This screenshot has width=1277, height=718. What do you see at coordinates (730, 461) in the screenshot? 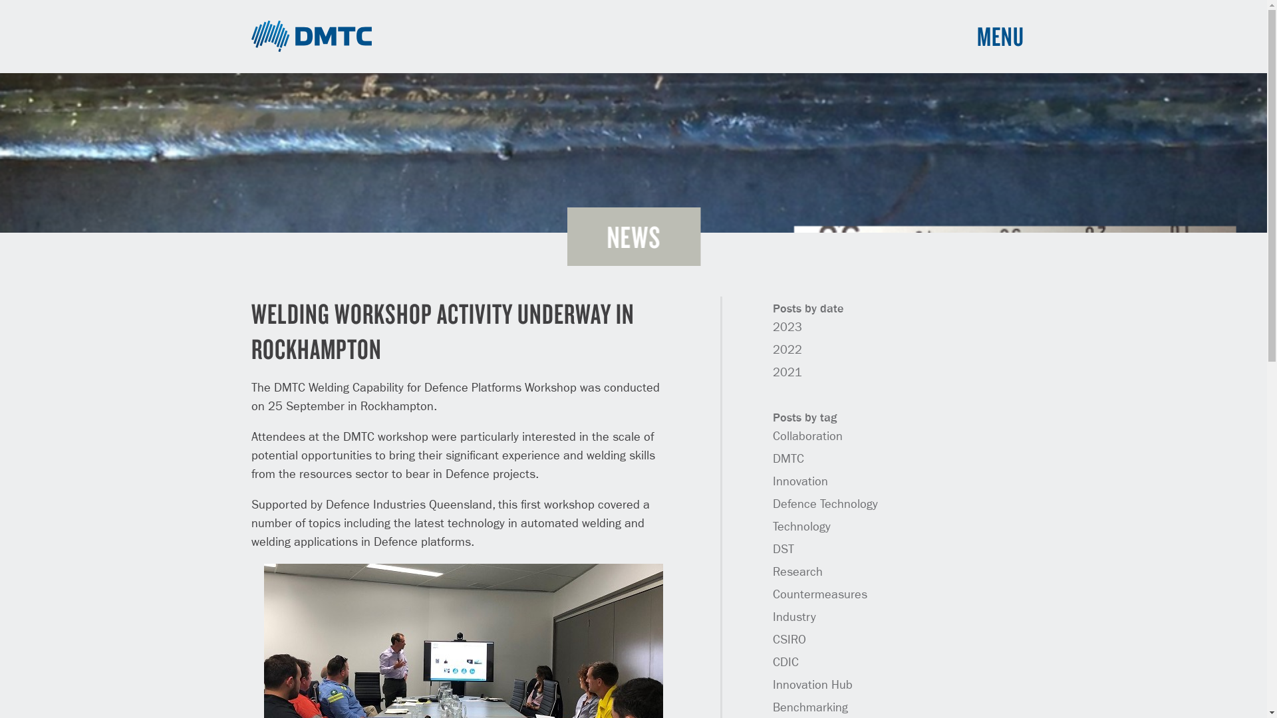
I see `EDUCATION & TRAINING` at bounding box center [730, 461].